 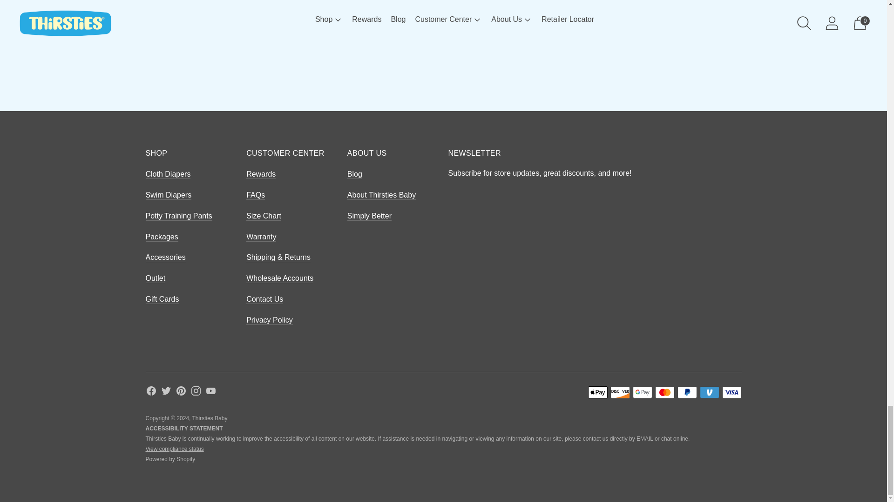 What do you see at coordinates (709, 392) in the screenshot?
I see `Venmo` at bounding box center [709, 392].